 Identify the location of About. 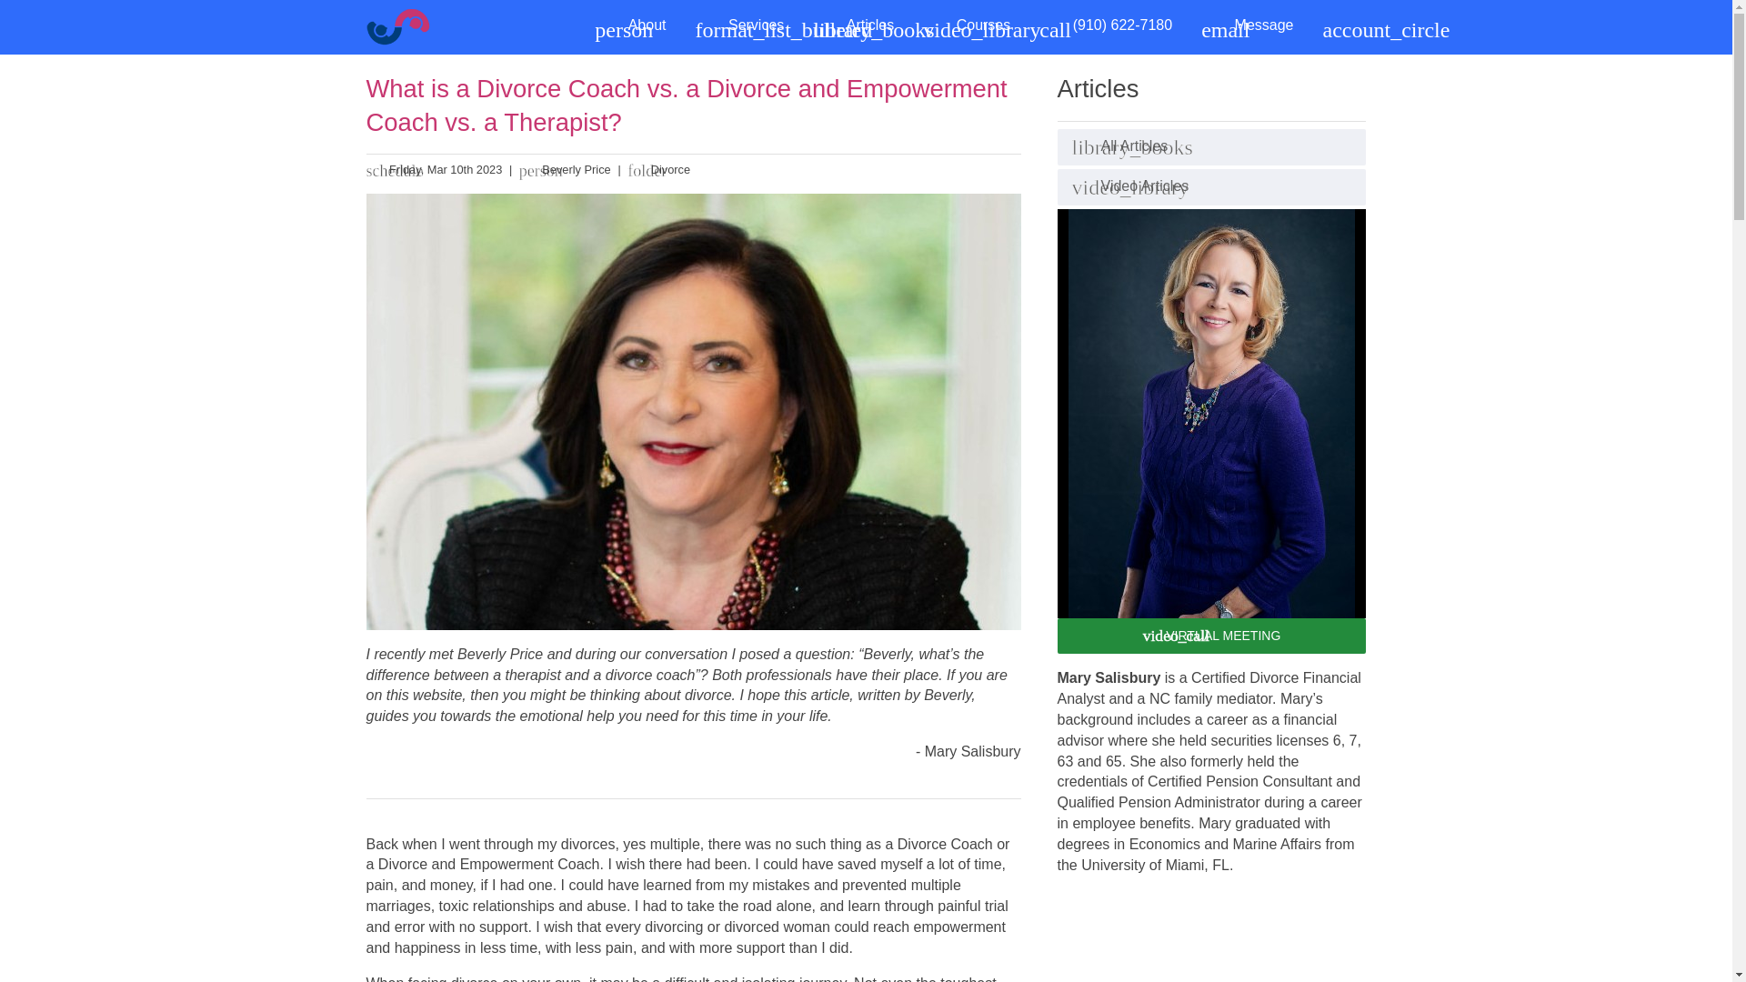
(629, 25).